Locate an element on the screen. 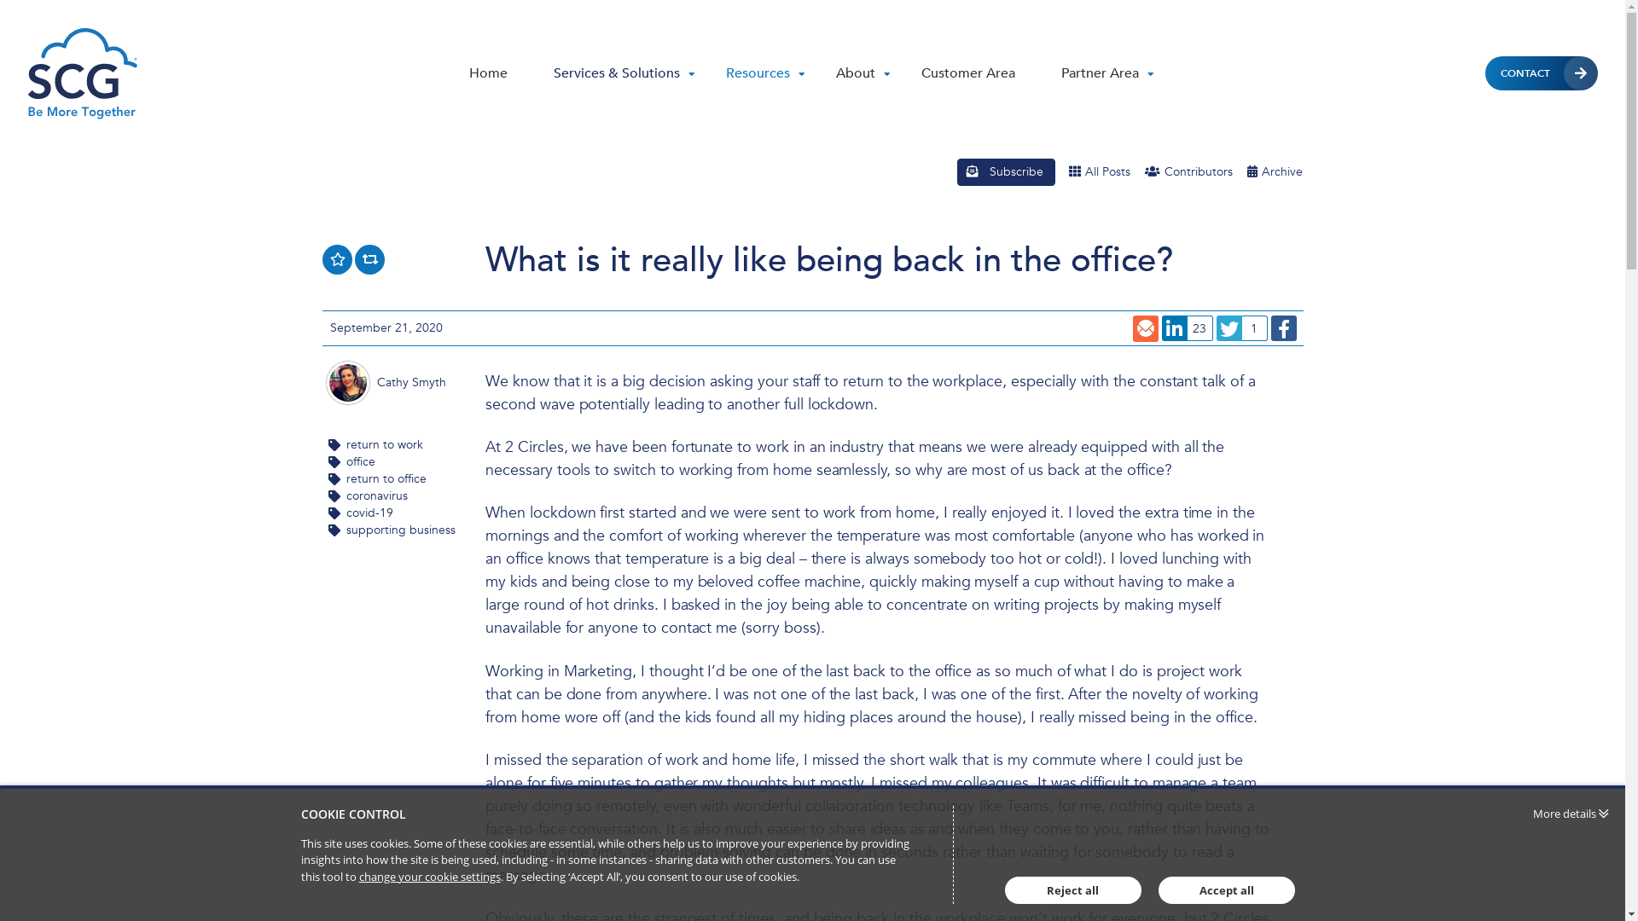  Archive is located at coordinates (1275, 172).